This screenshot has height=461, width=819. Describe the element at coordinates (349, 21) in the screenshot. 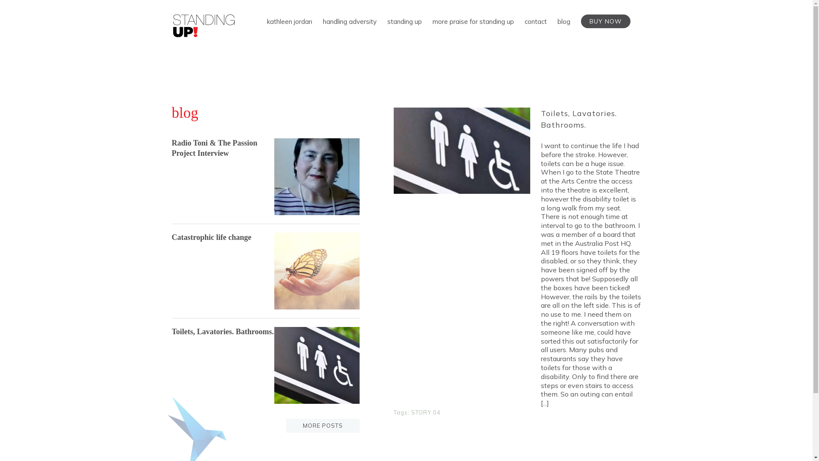

I see `handling adversity` at that location.